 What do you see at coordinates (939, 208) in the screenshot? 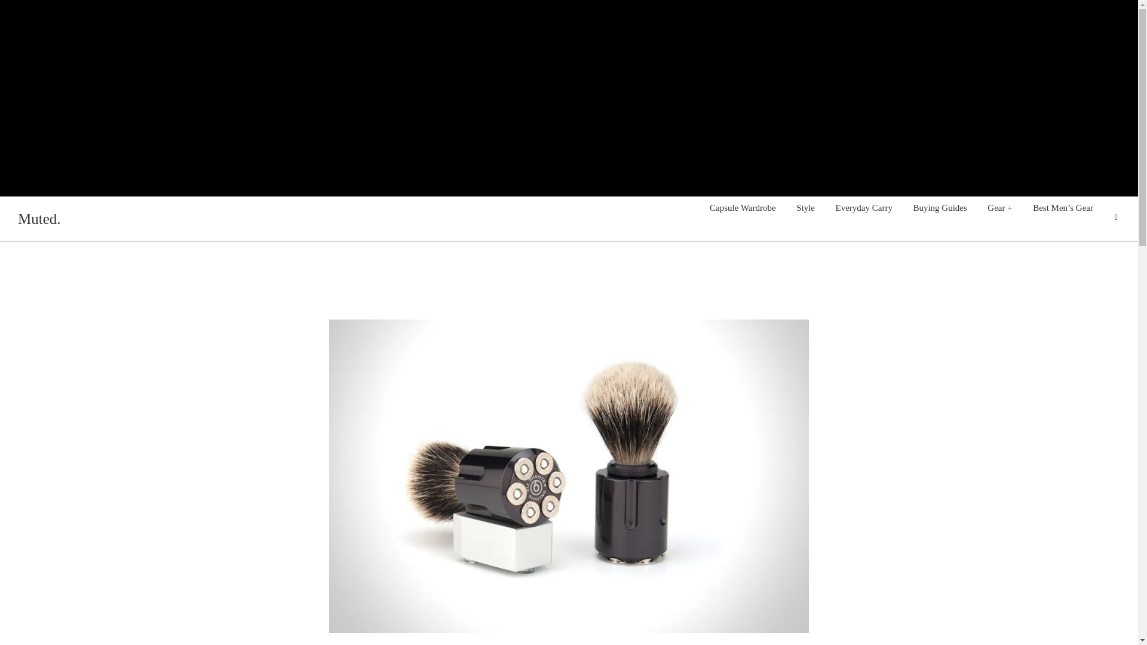
I see `Buying Guides` at bounding box center [939, 208].